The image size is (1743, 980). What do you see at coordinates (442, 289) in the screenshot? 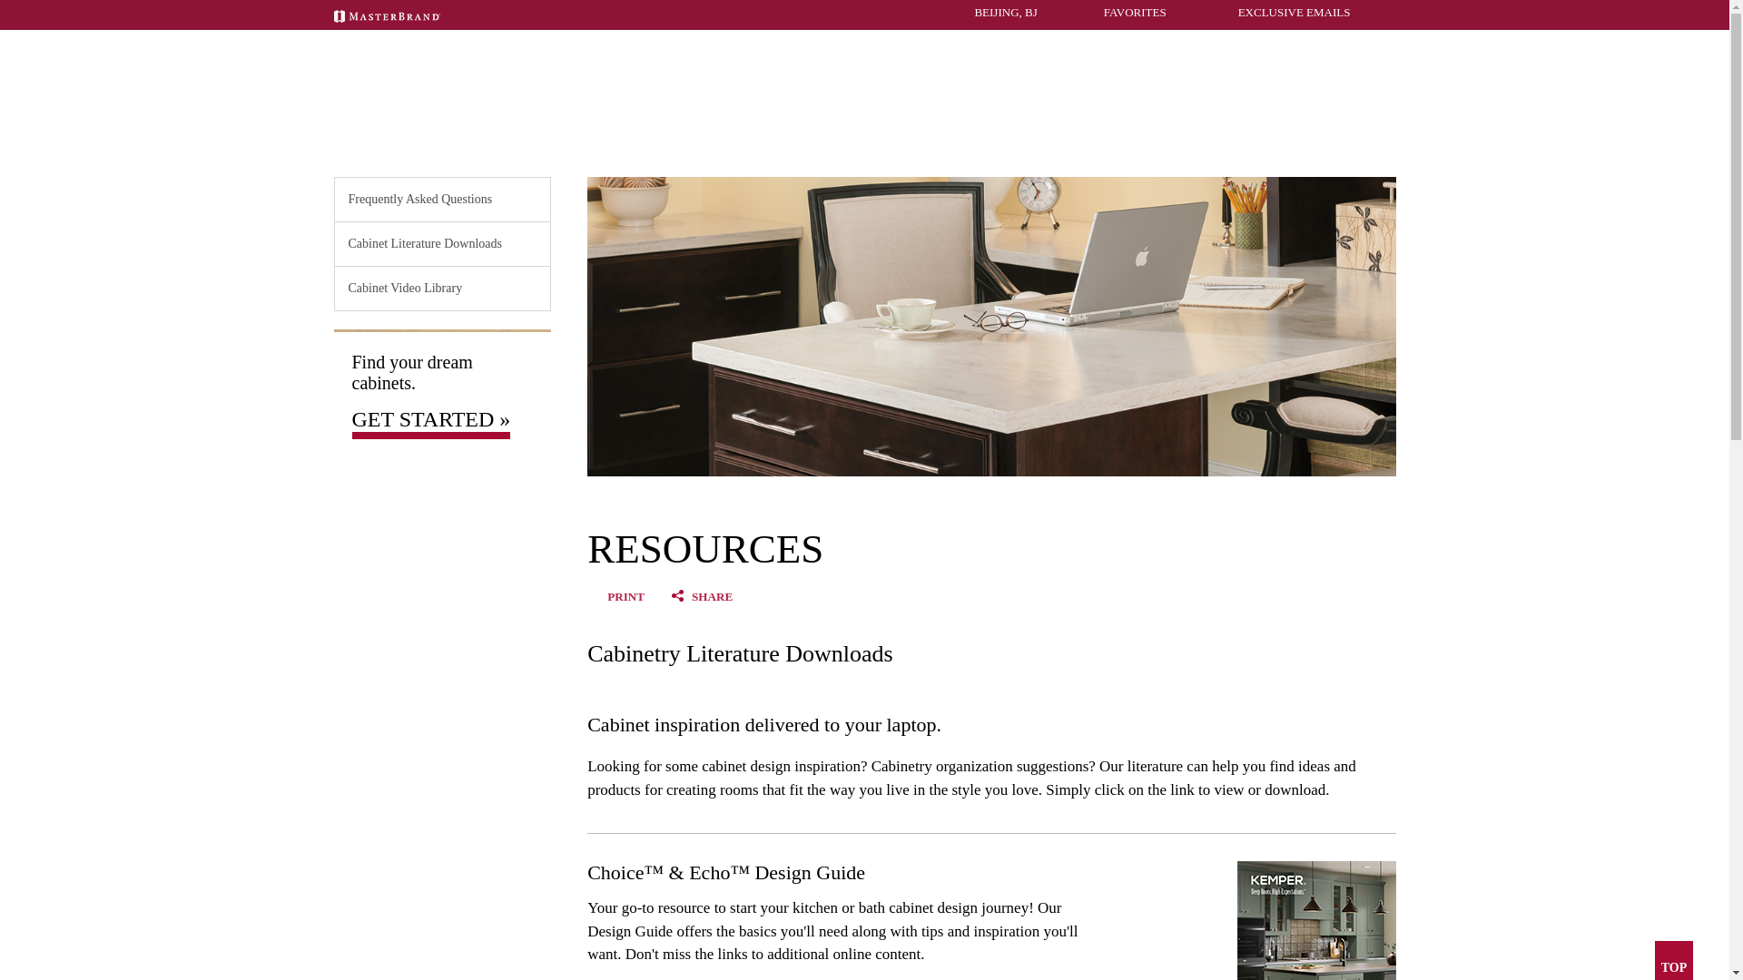
I see `Cabinet Video Library` at bounding box center [442, 289].